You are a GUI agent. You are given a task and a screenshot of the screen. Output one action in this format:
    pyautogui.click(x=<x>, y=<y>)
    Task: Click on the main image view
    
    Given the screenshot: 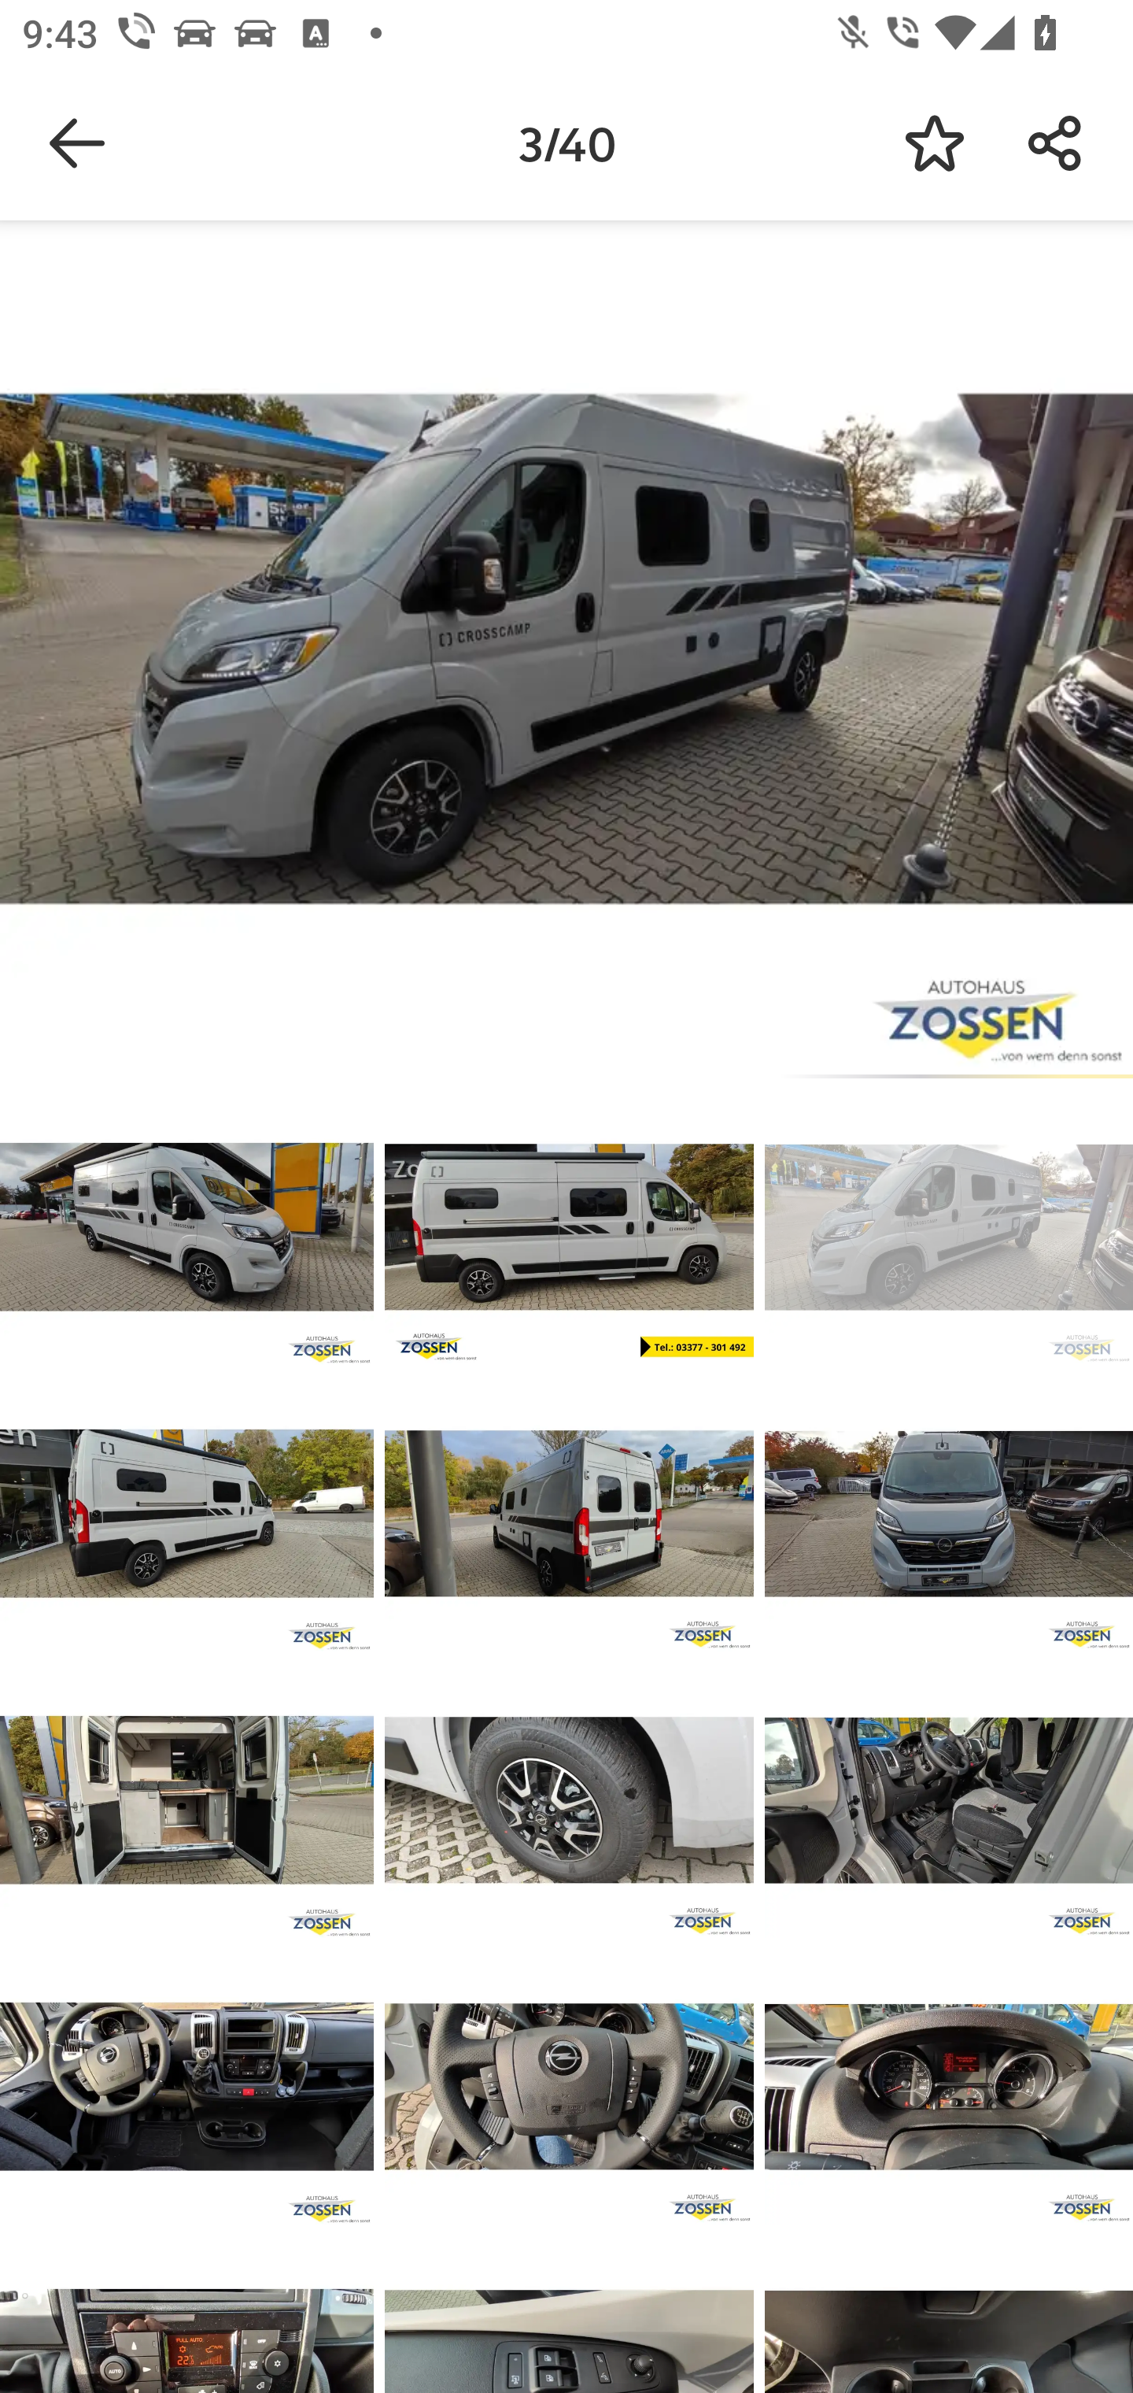 What is the action you would take?
    pyautogui.click(x=566, y=654)
    